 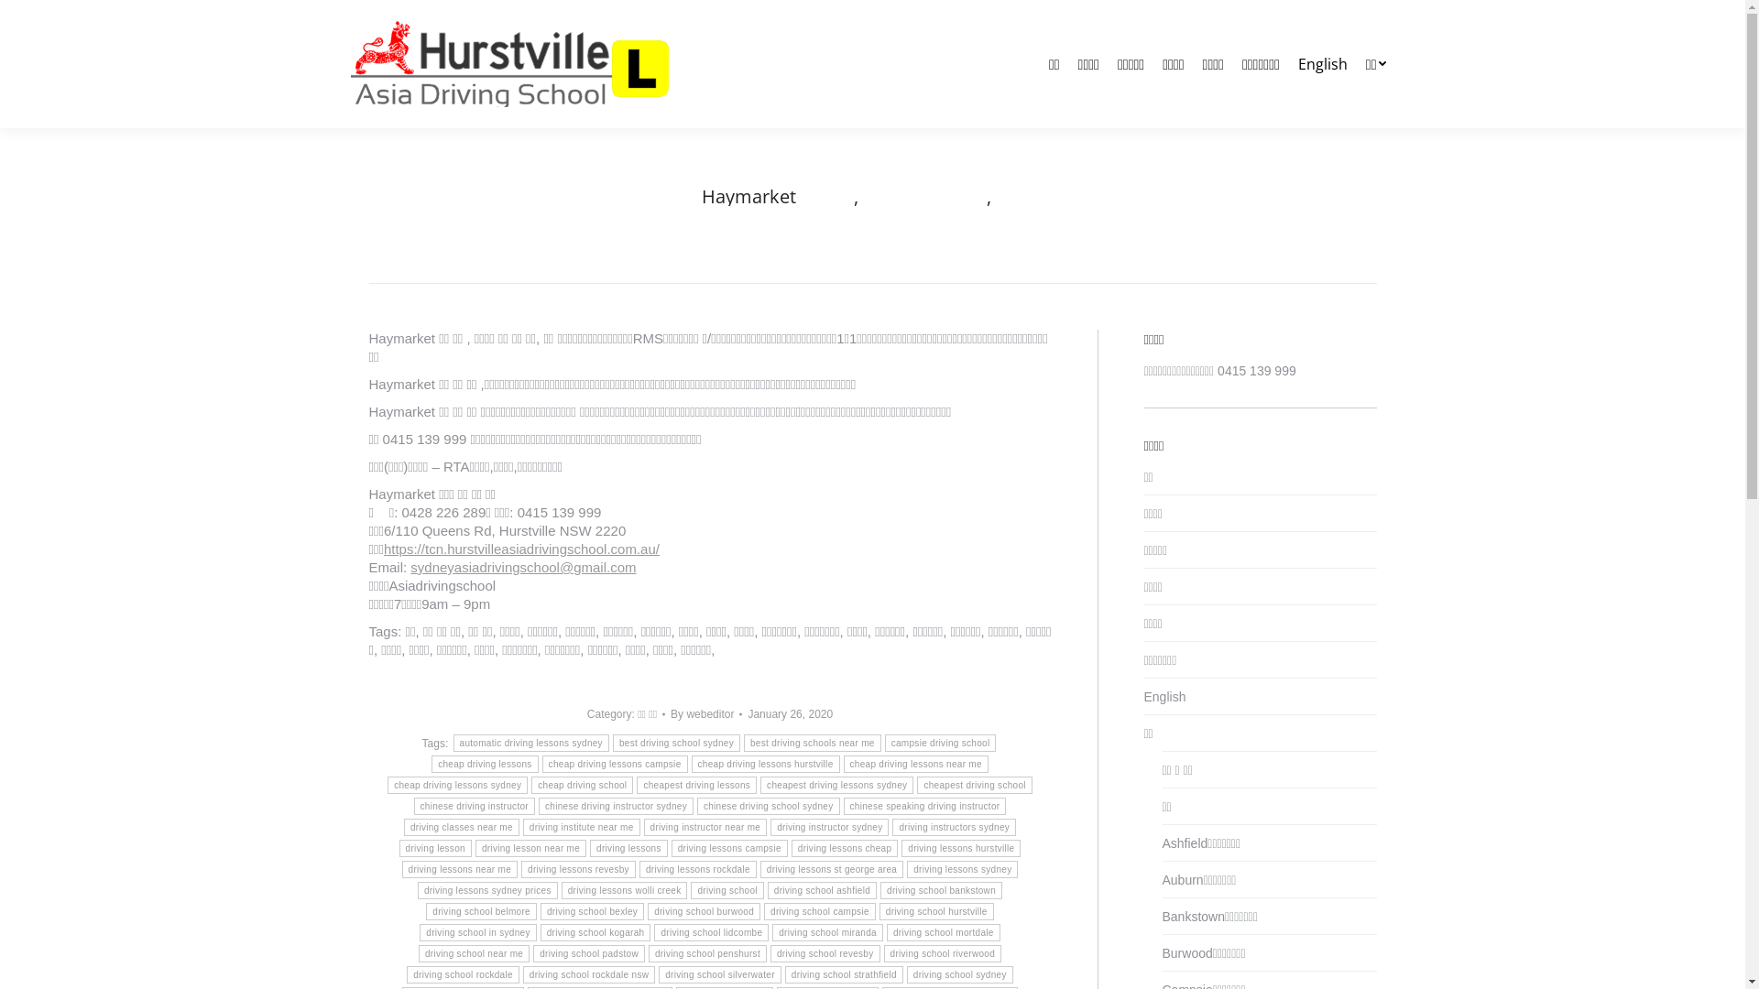 What do you see at coordinates (941, 744) in the screenshot?
I see `campsie driving school` at bounding box center [941, 744].